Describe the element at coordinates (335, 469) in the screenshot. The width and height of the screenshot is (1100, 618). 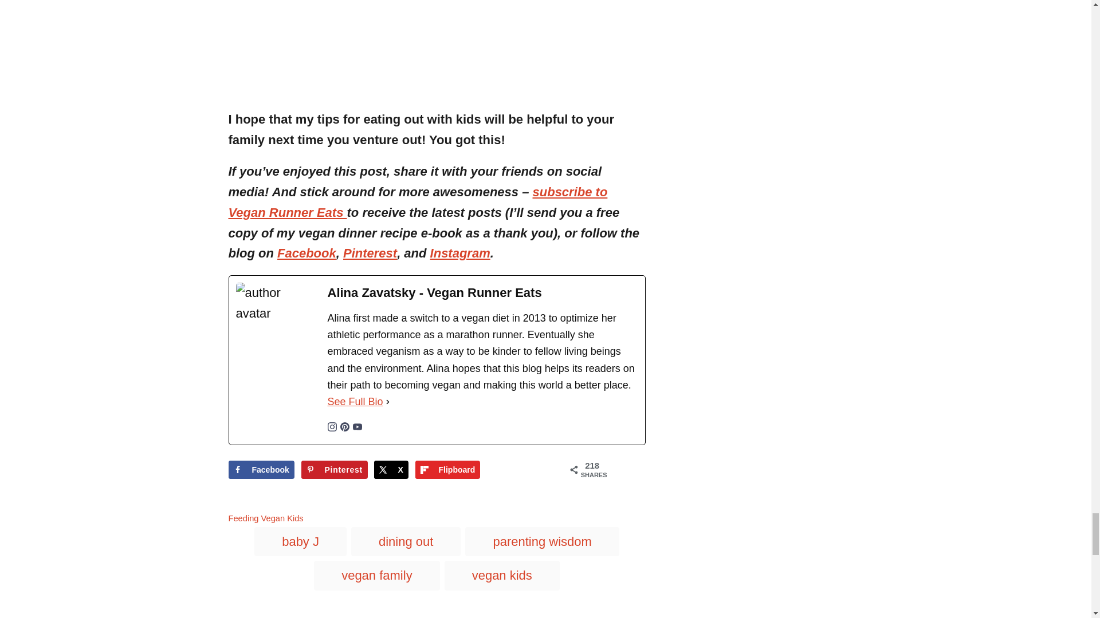
I see `Save to Pinterest` at that location.